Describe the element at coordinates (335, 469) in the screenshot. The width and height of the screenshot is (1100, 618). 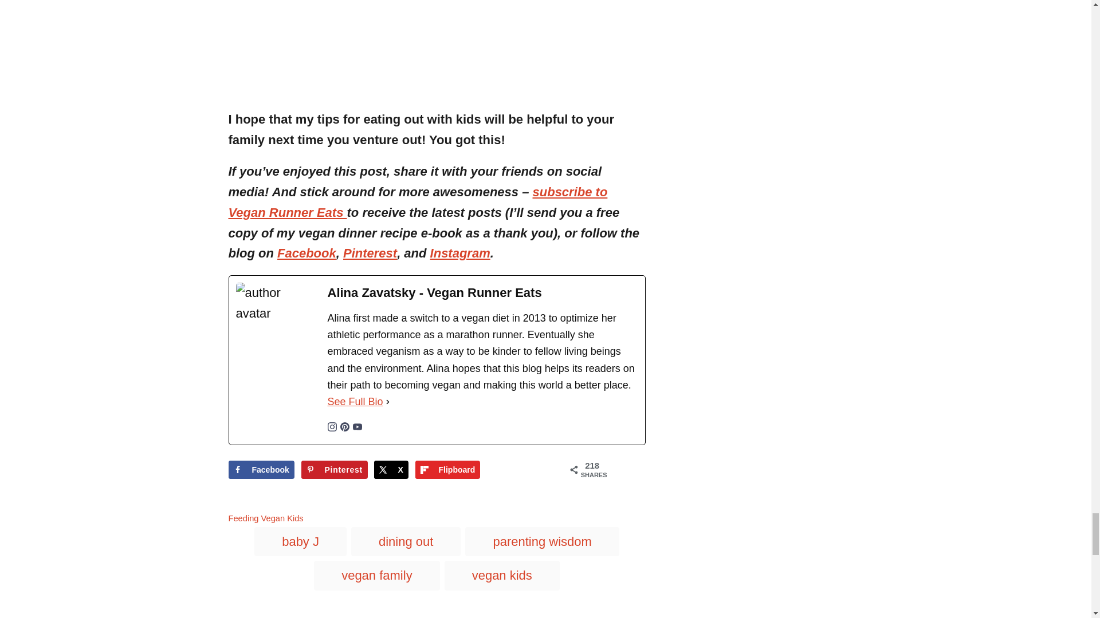
I see `Save to Pinterest` at that location.